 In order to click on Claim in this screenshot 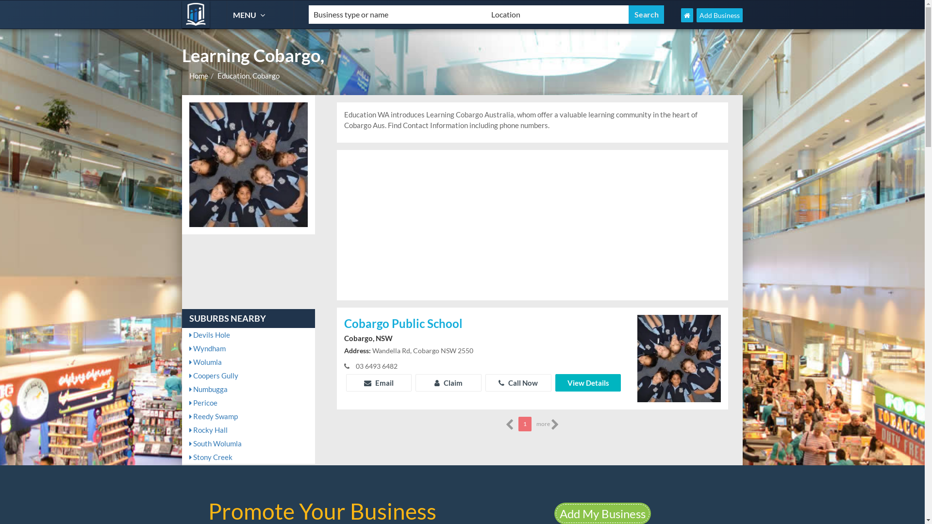, I will do `click(449, 383)`.